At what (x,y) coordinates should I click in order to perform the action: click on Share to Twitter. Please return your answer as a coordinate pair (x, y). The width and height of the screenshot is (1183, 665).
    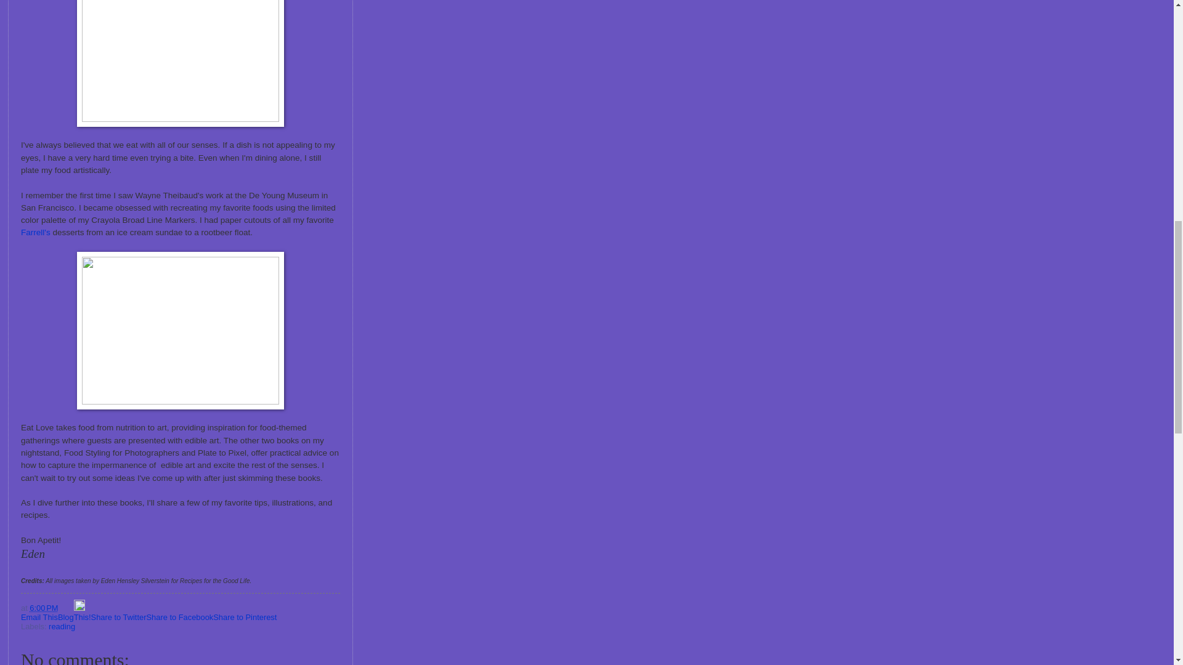
    Looking at the image, I should click on (118, 617).